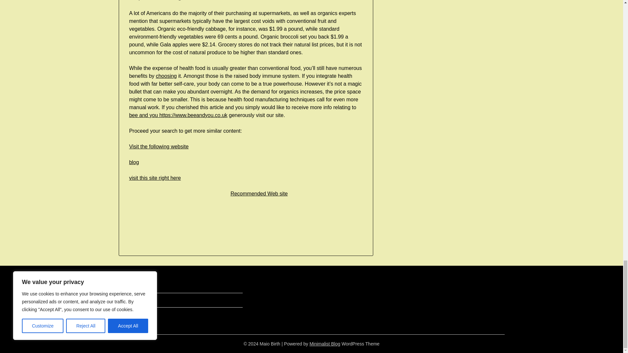 This screenshot has height=353, width=628. I want to click on blog, so click(134, 162).